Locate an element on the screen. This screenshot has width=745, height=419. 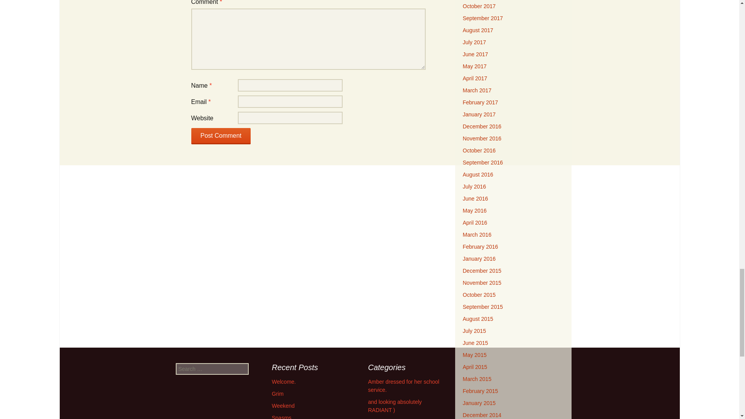
Post Comment is located at coordinates (220, 136).